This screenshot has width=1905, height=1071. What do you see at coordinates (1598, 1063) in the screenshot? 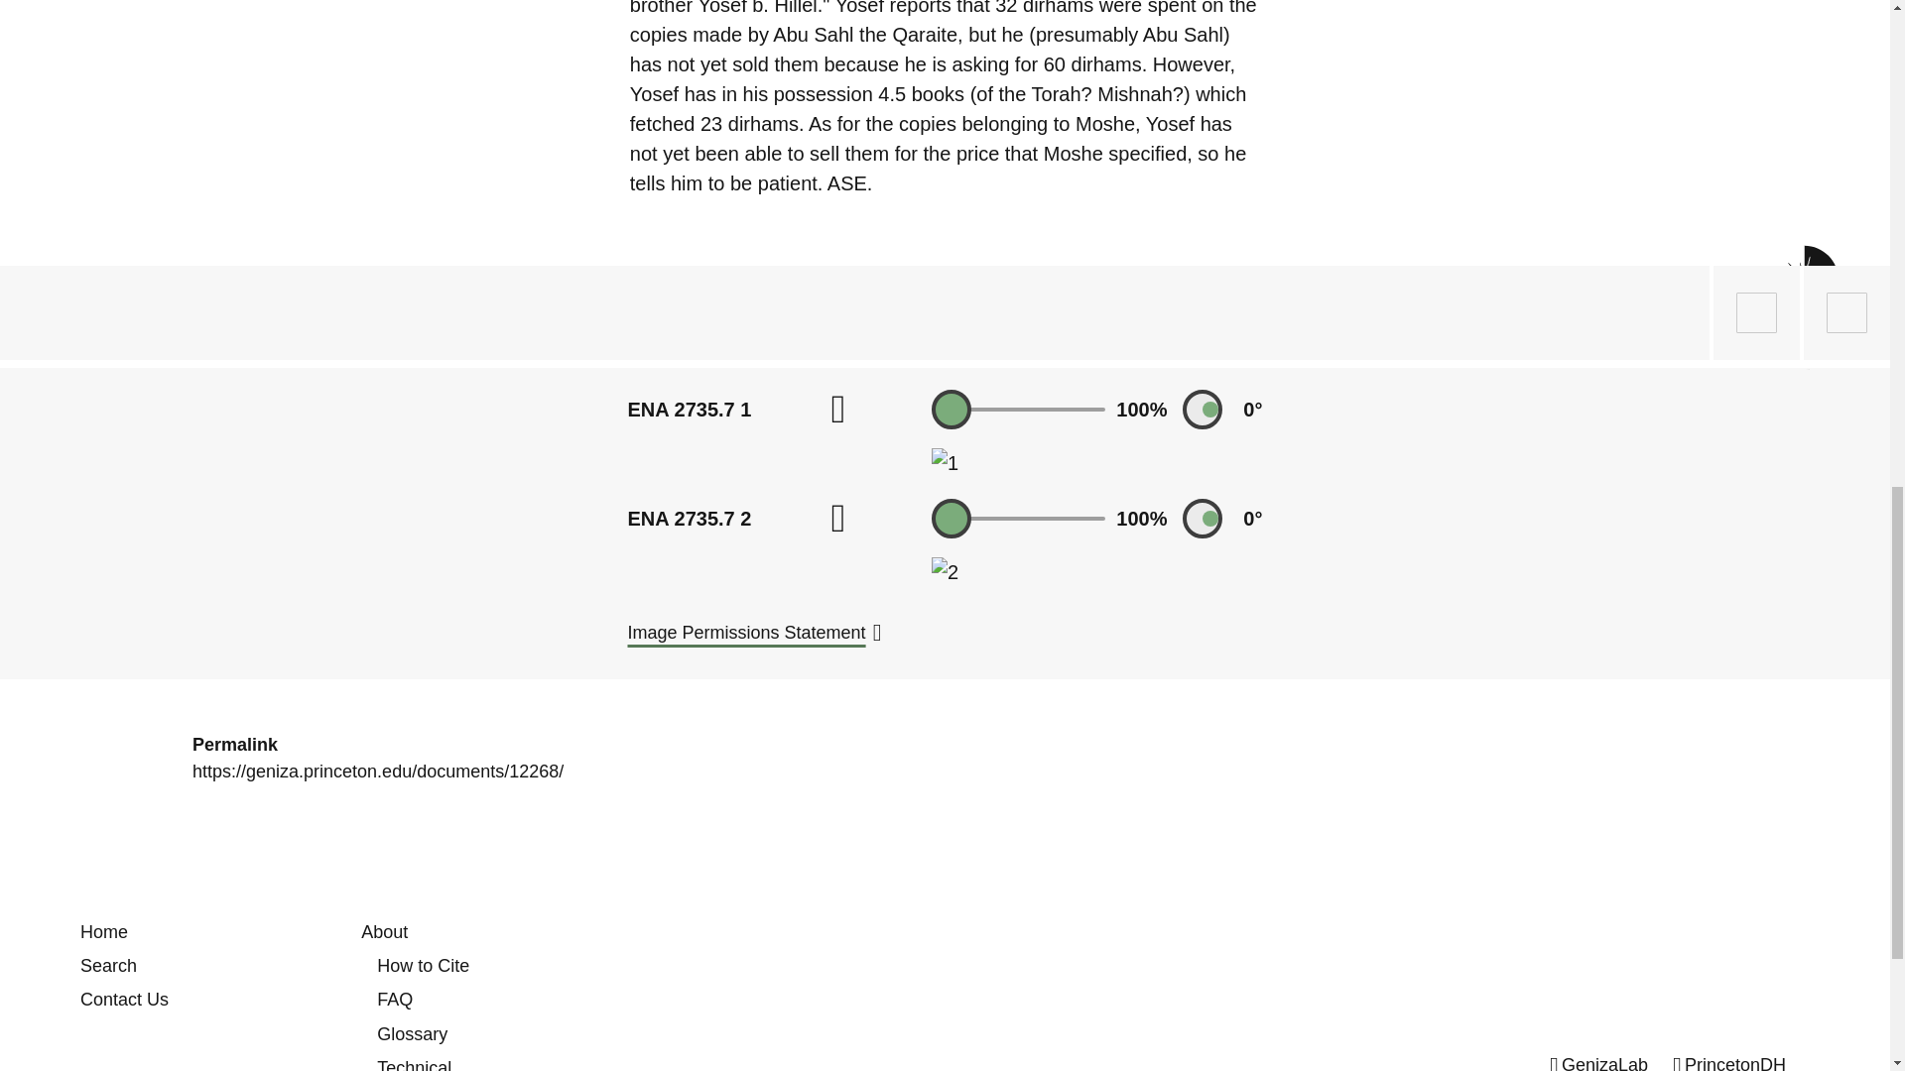
I see `GenizaLab` at bounding box center [1598, 1063].